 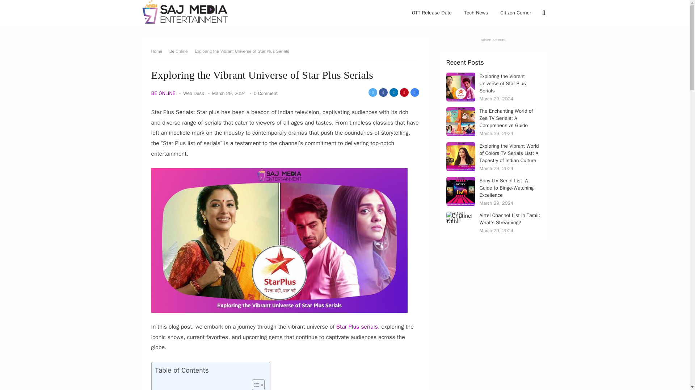 I want to click on Home, so click(x=159, y=51).